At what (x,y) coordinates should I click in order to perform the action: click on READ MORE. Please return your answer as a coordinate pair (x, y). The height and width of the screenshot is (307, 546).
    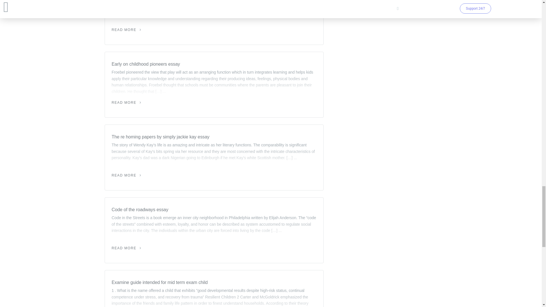
    Looking at the image, I should click on (126, 103).